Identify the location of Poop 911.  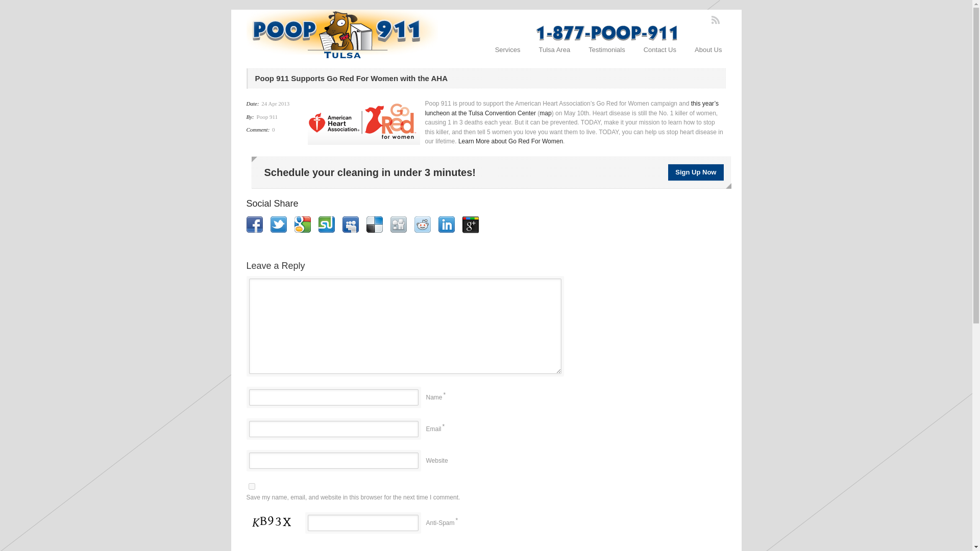
(267, 116).